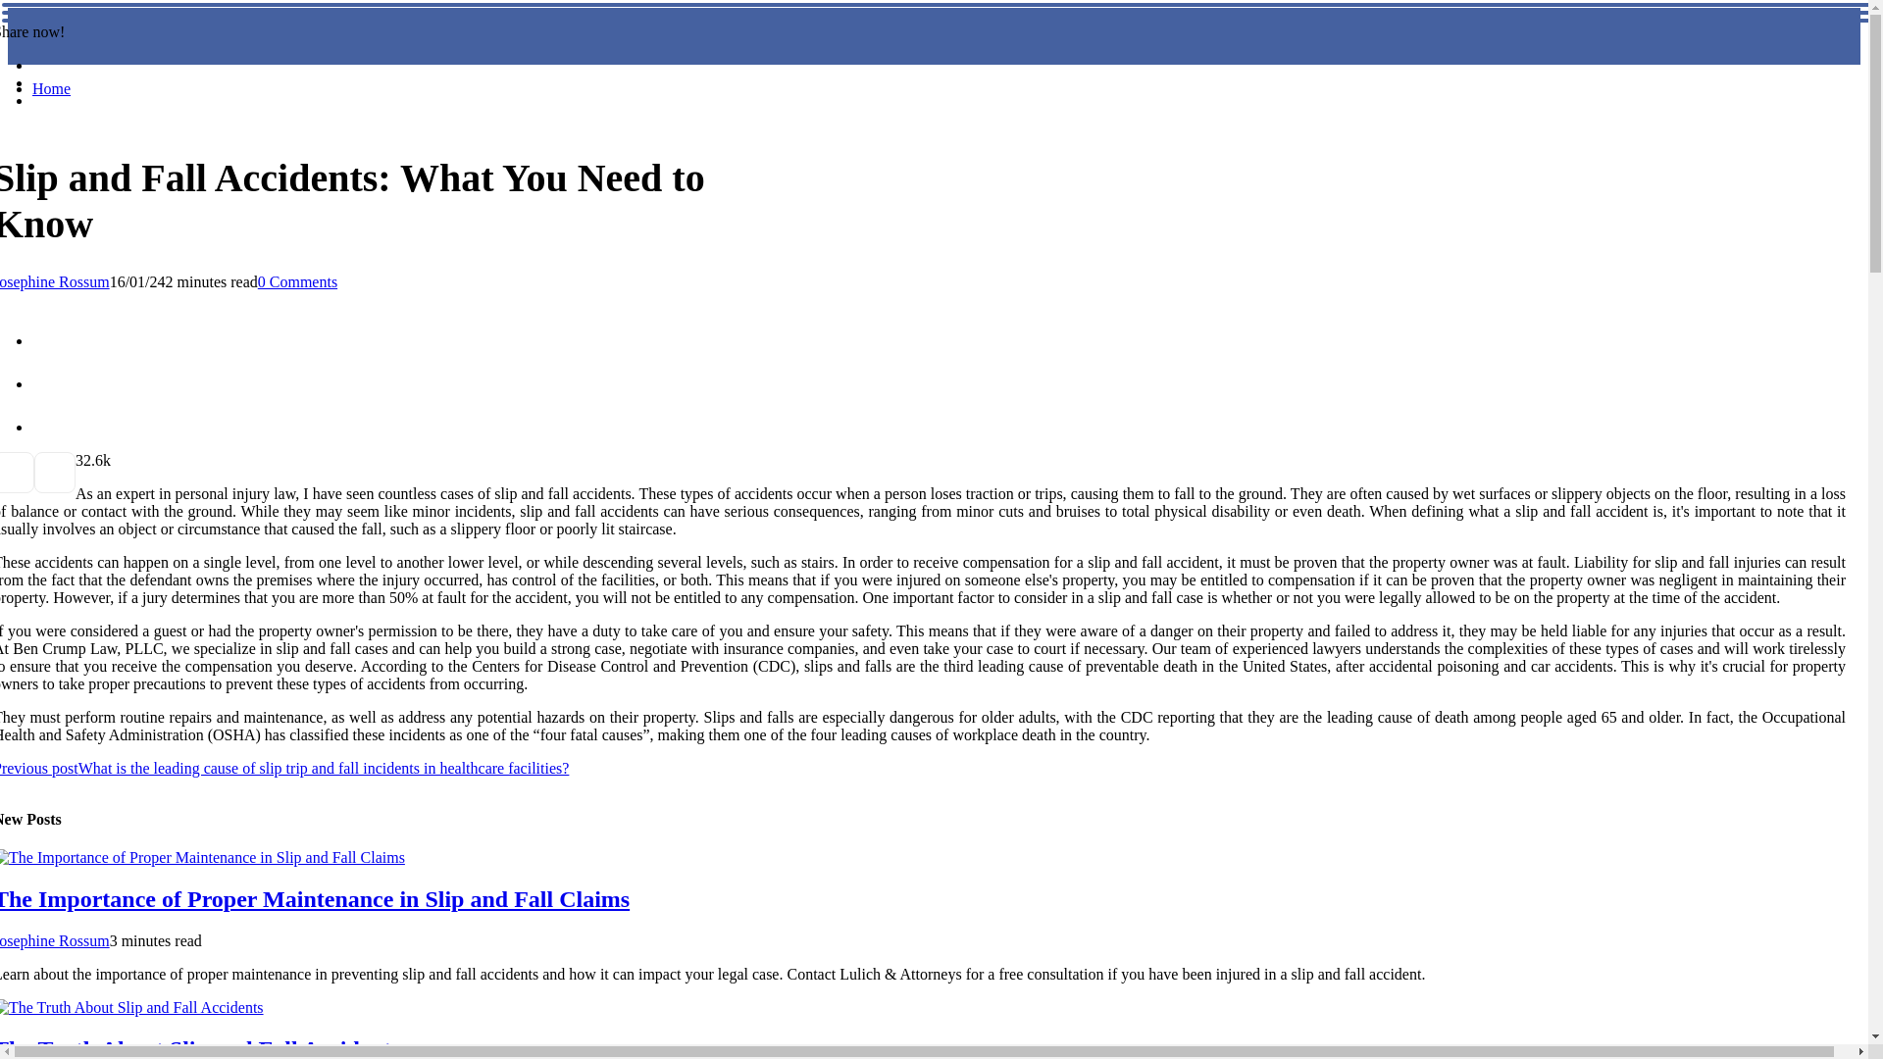 This screenshot has height=1059, width=1883. What do you see at coordinates (55, 280) in the screenshot?
I see `Josephine Rossum` at bounding box center [55, 280].